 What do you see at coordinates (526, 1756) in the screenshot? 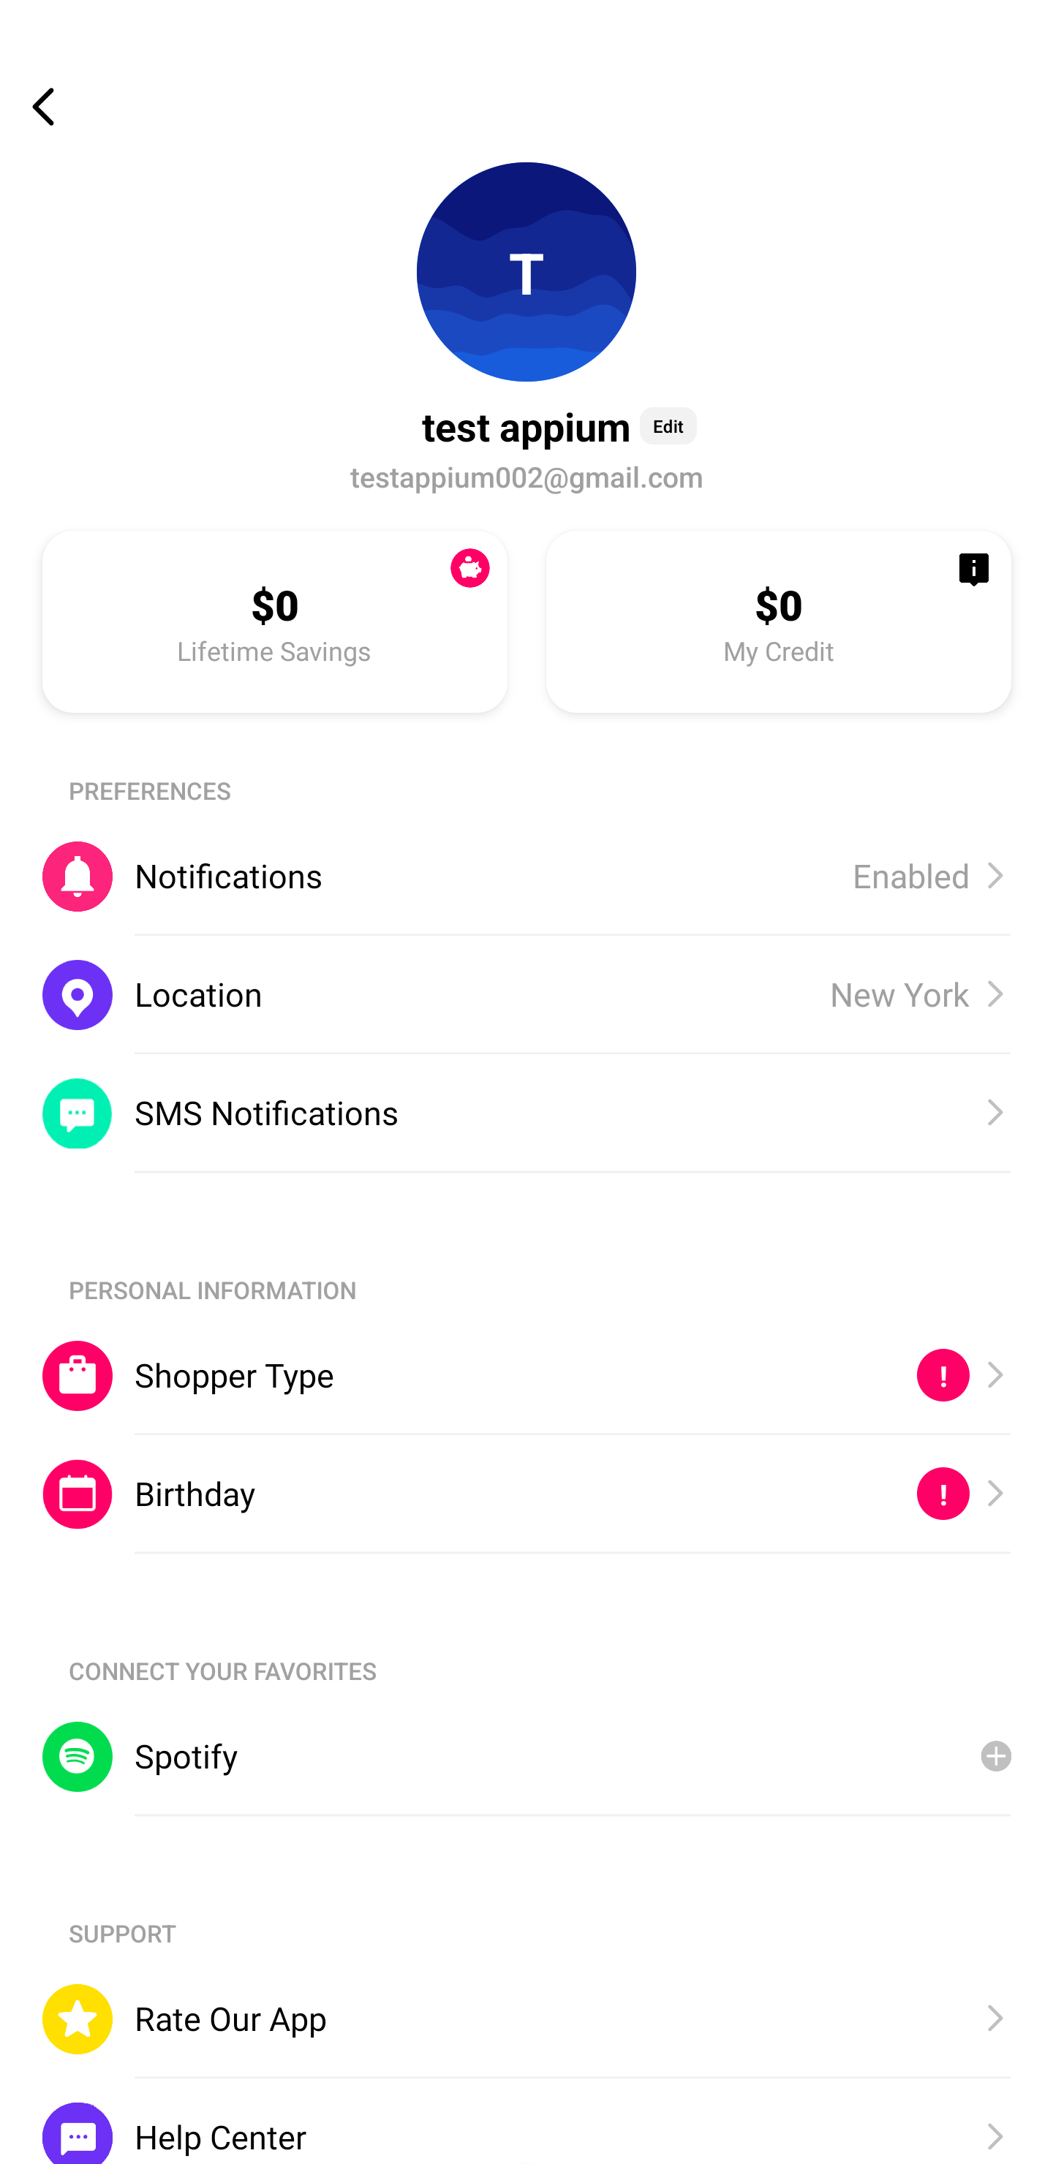
I see `Spotify,    Spotify   ` at bounding box center [526, 1756].